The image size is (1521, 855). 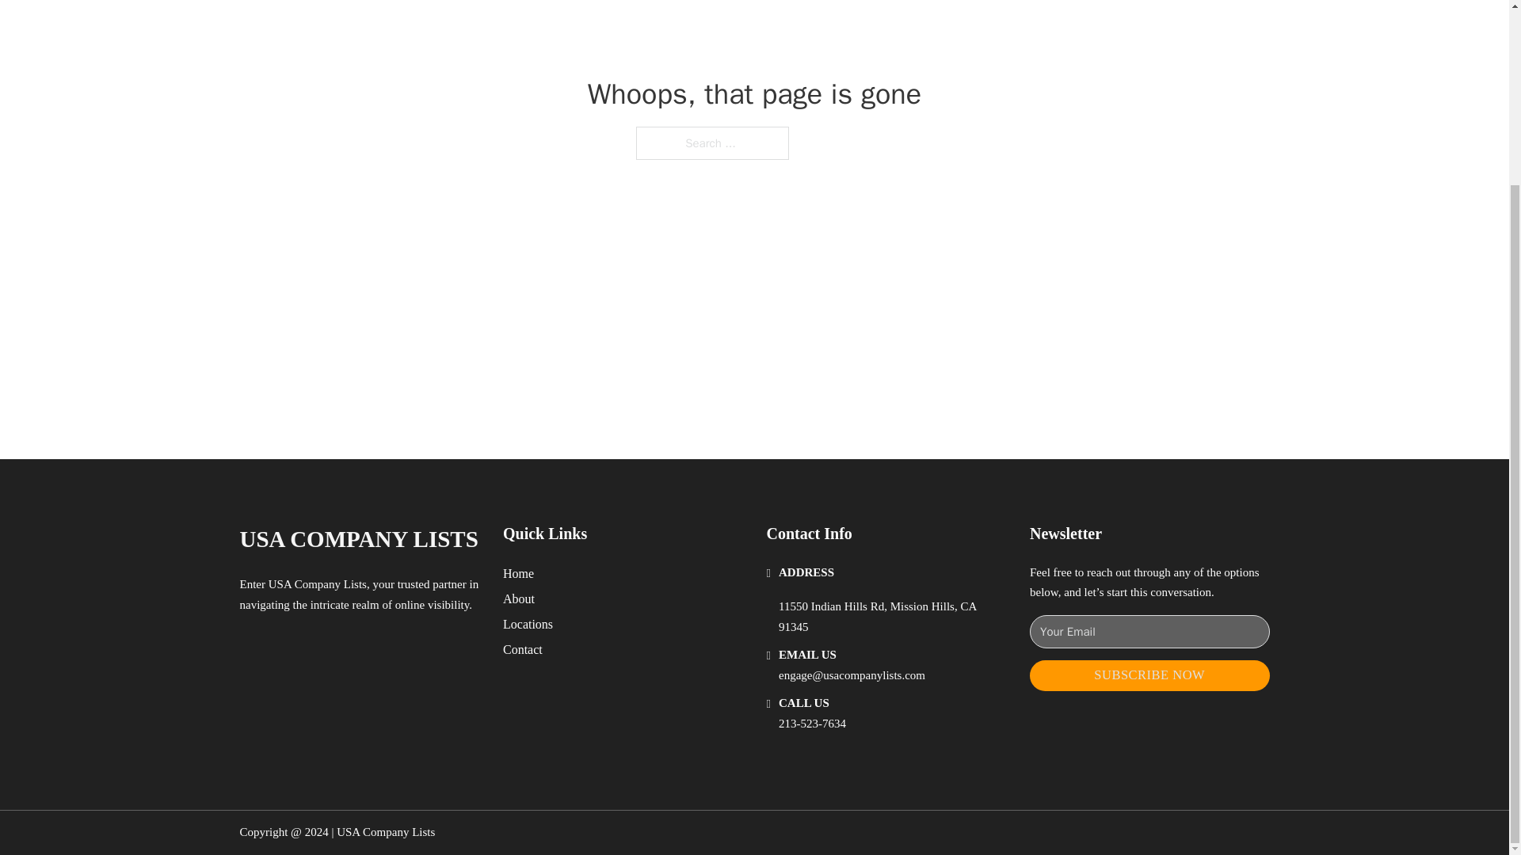 I want to click on USA COMPANY LISTS, so click(x=358, y=539).